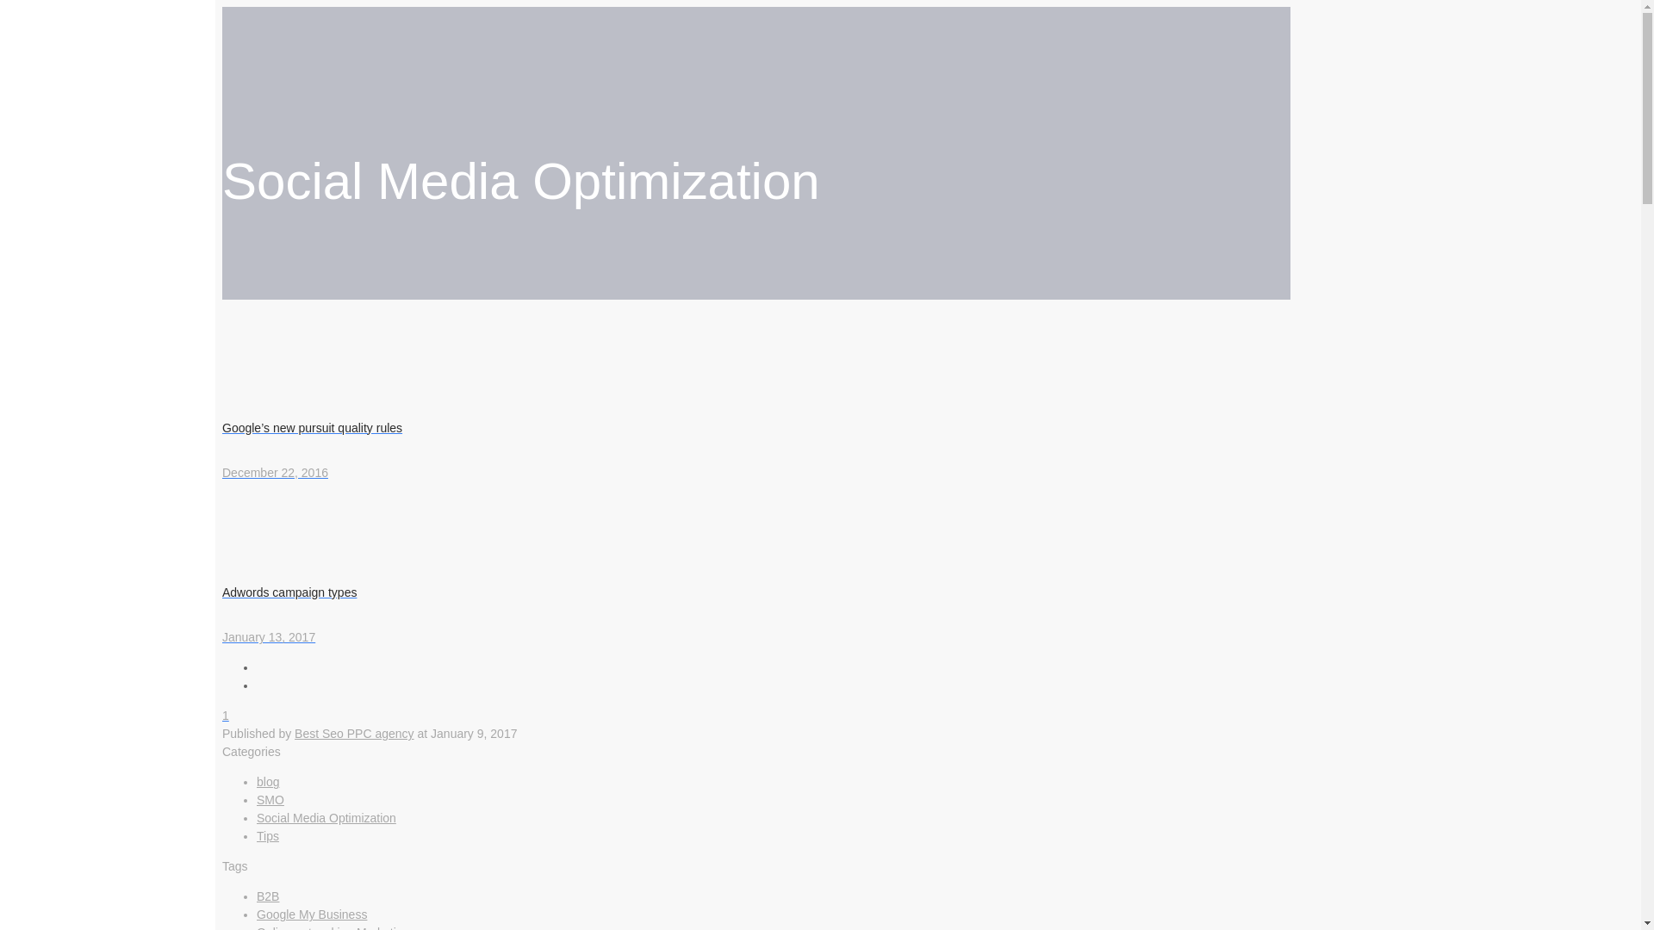 Image resolution: width=1654 pixels, height=930 pixels. I want to click on Best Seo PPC agency, so click(267, 781).